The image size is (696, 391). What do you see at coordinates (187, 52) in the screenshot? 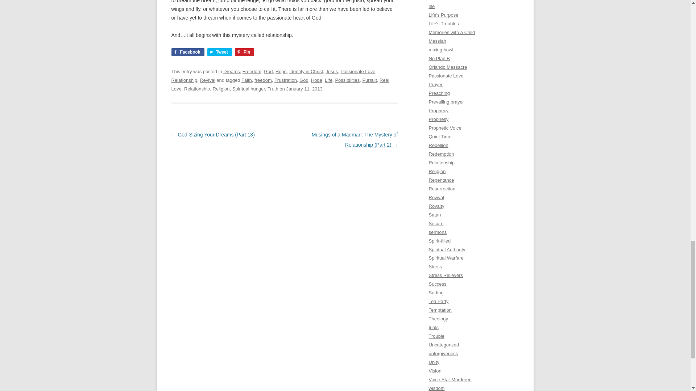
I see `Share on Facebook` at bounding box center [187, 52].